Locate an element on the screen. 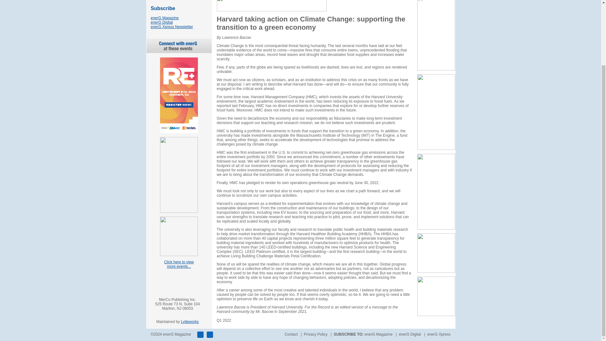  Subscribe to enerG Magazine is located at coordinates (163, 9).